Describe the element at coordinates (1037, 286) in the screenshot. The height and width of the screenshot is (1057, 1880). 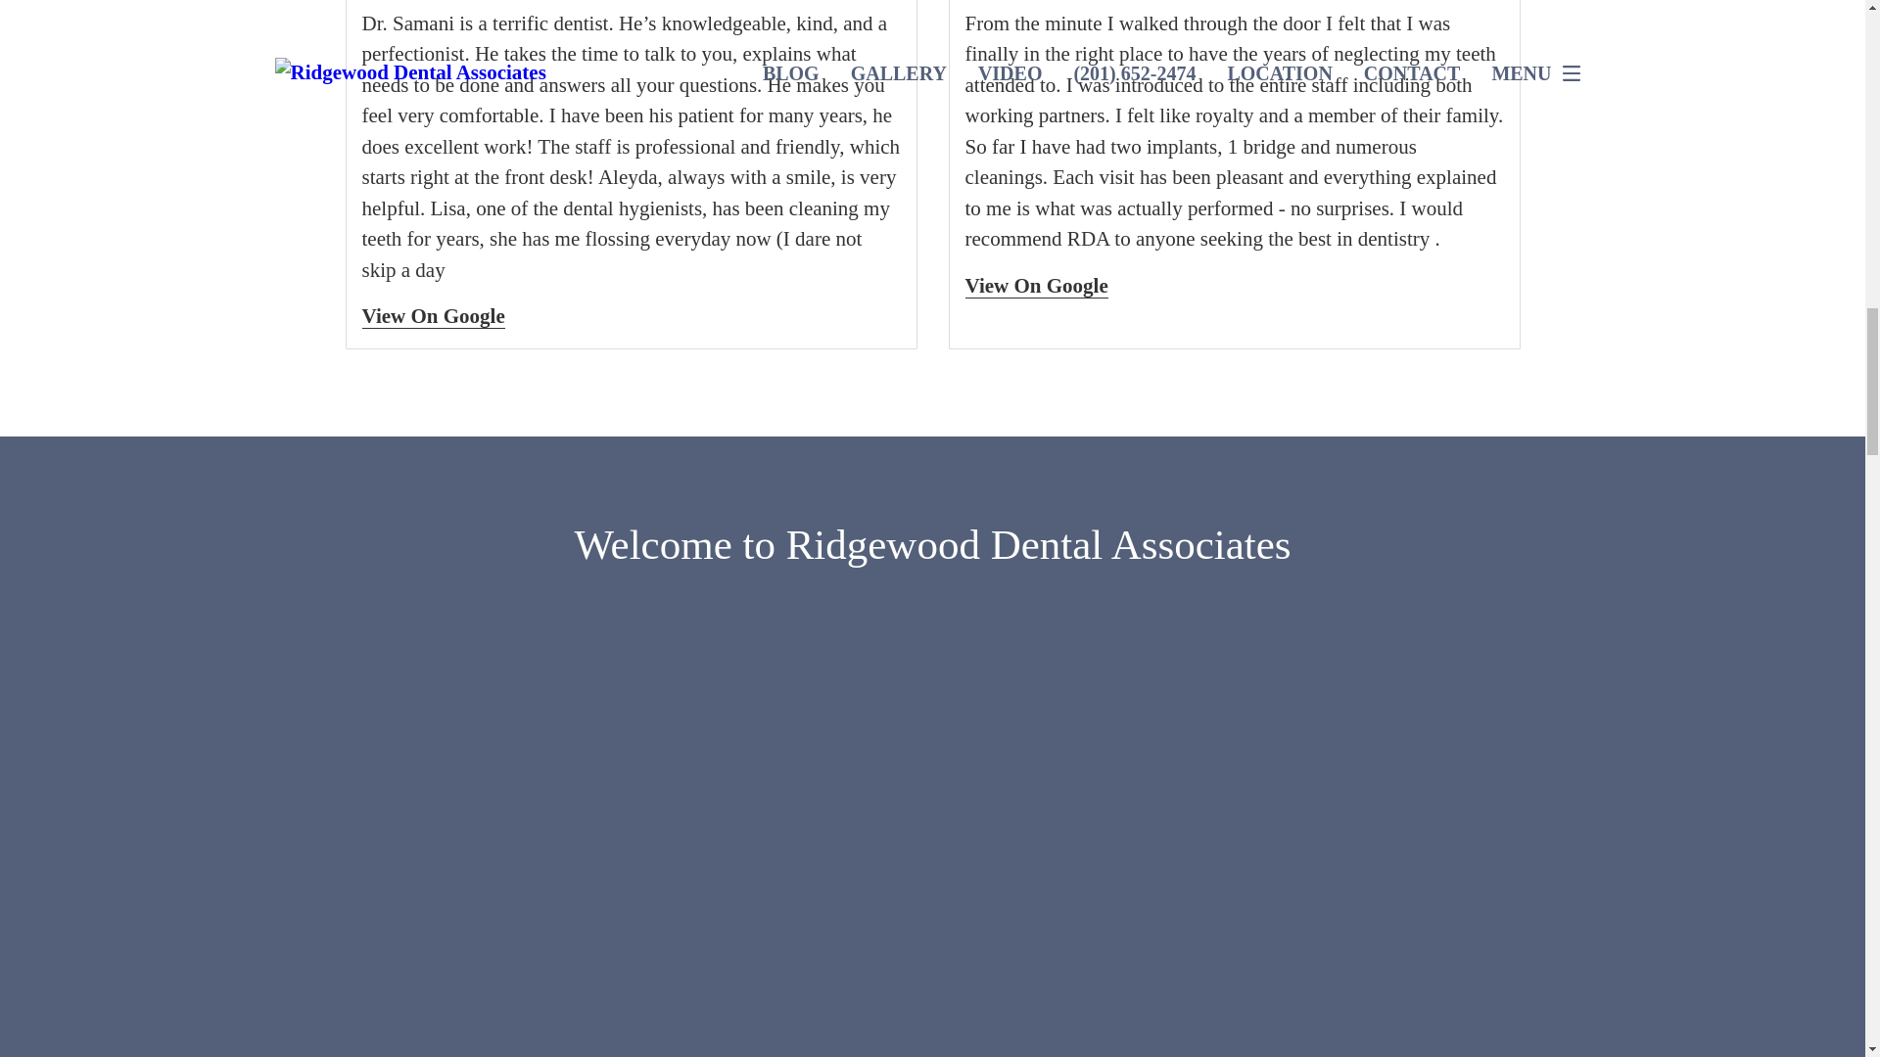
I see `View On Google` at that location.